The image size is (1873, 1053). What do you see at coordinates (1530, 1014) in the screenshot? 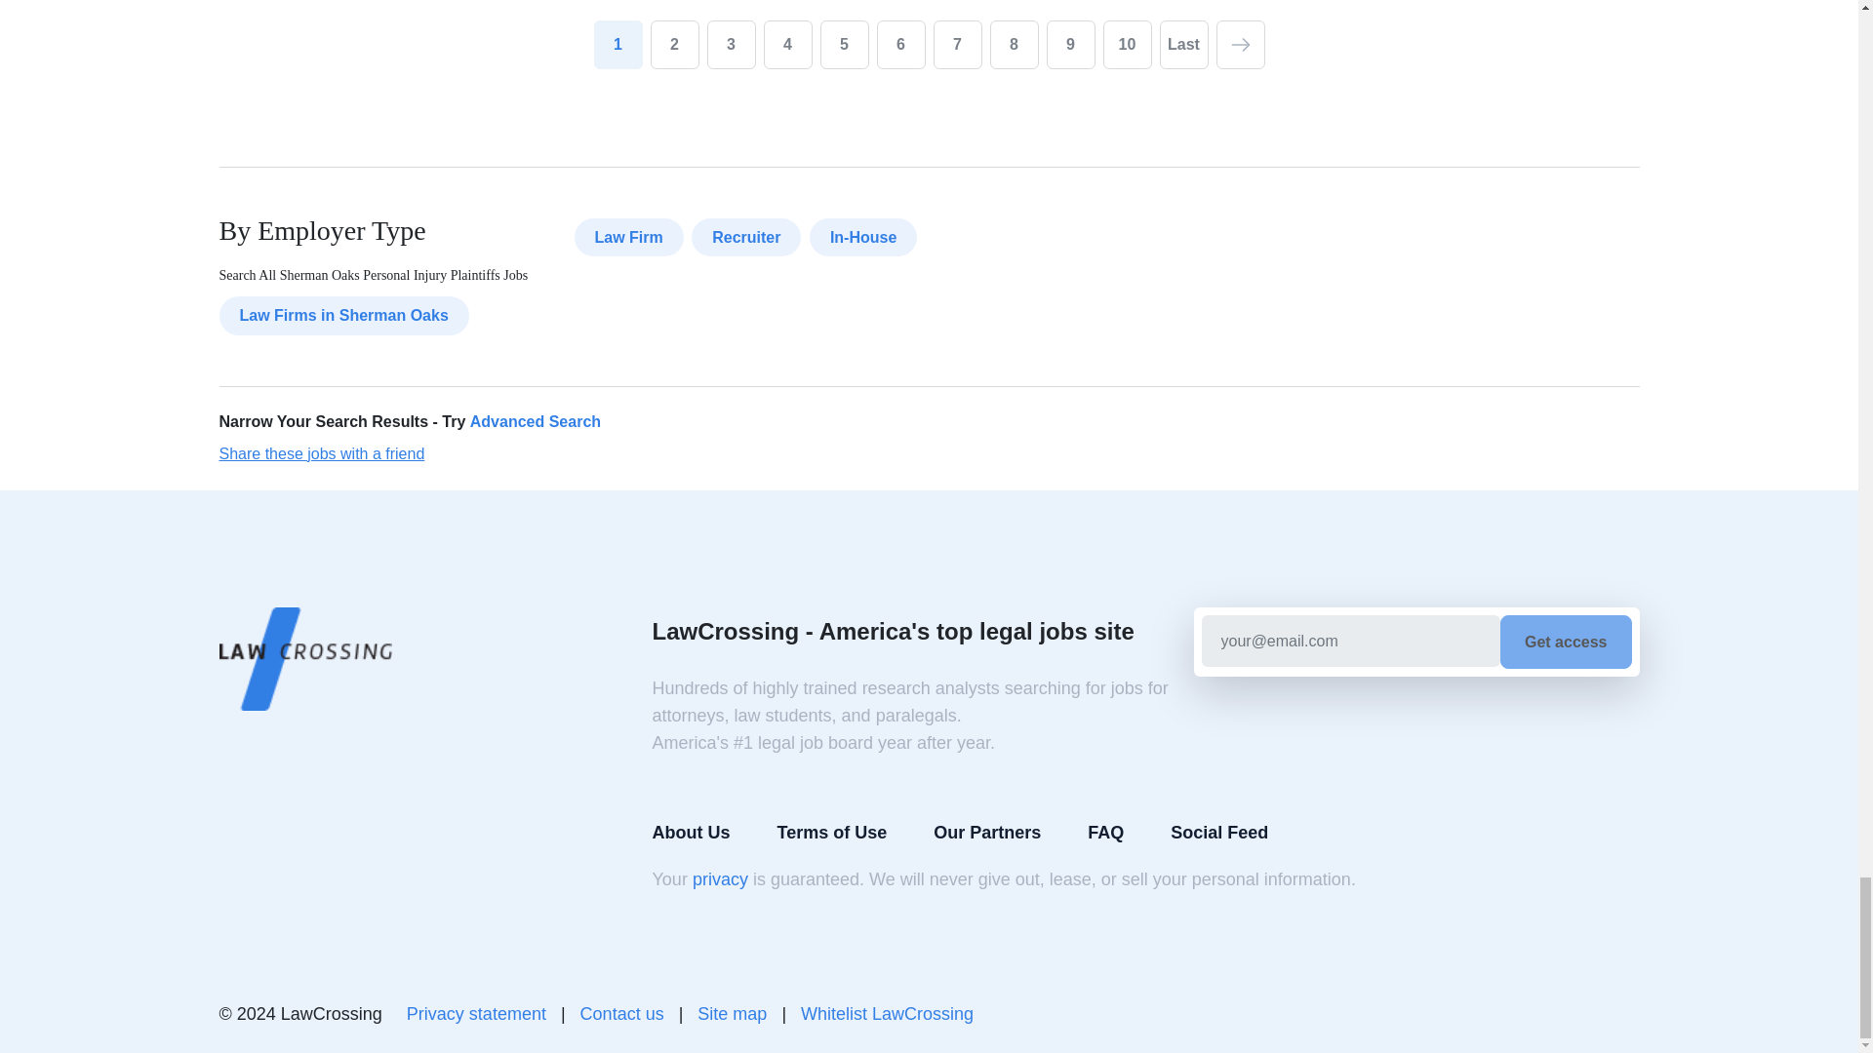
I see `LawCrossing Facebook` at bounding box center [1530, 1014].